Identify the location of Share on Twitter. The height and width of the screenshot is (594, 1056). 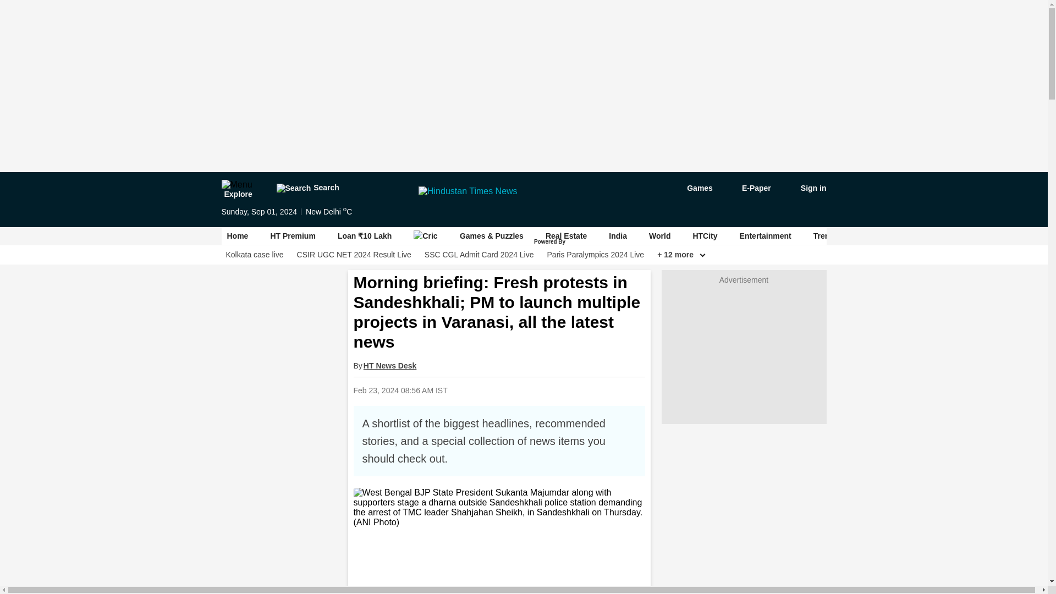
(543, 390).